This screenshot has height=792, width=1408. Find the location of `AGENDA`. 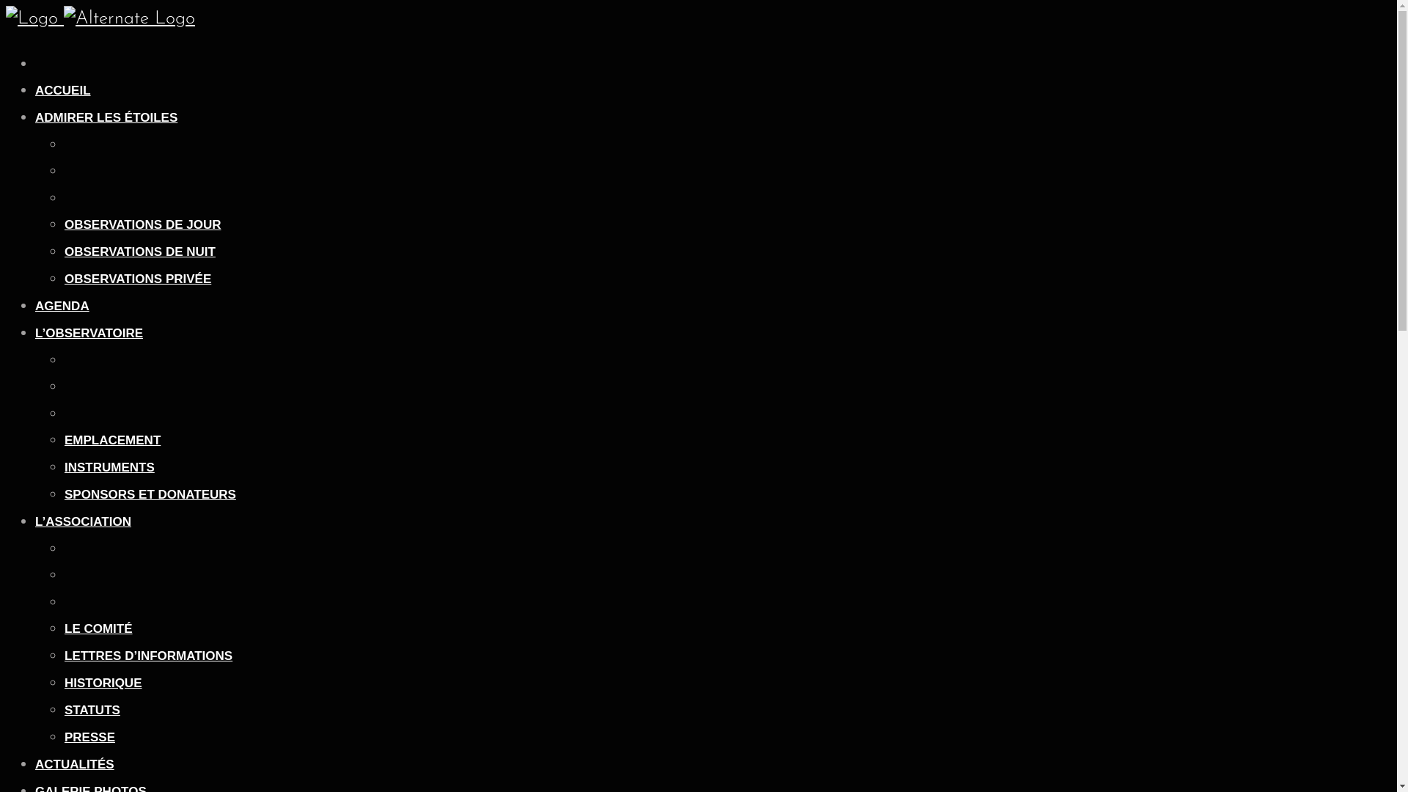

AGENDA is located at coordinates (62, 307).